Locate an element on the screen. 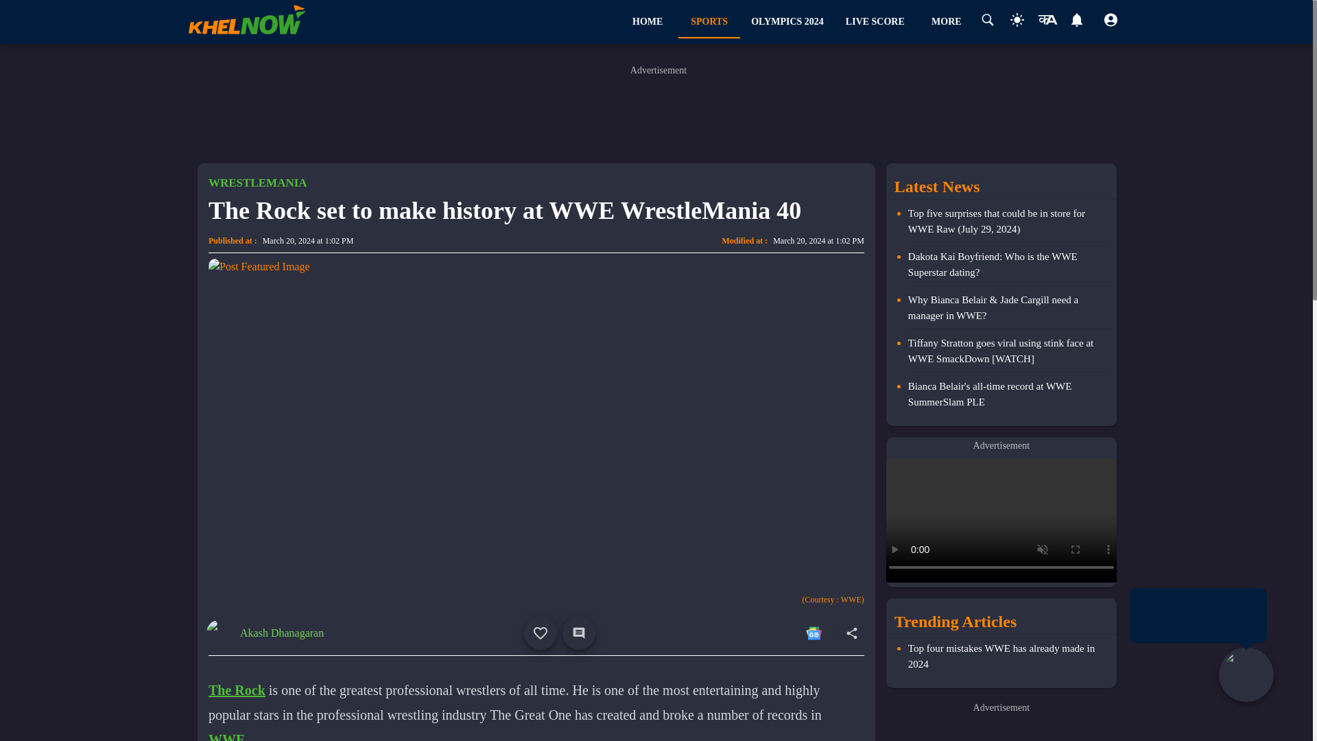 The height and width of the screenshot is (741, 1317). global-desktop-top-banner-ad is located at coordinates (658, 113).